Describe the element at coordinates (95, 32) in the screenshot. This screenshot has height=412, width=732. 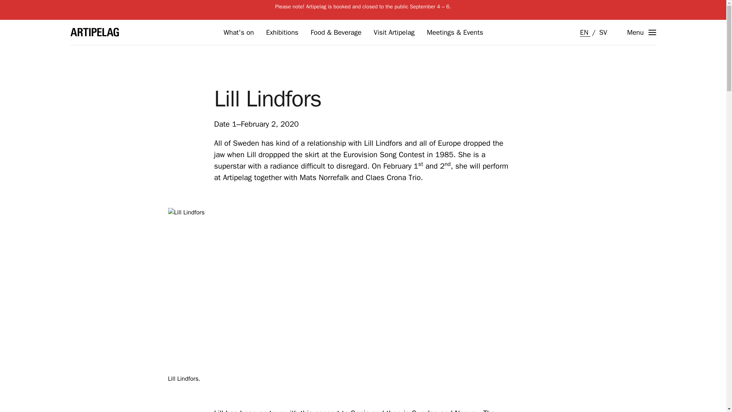
I see `Artipelag` at that location.